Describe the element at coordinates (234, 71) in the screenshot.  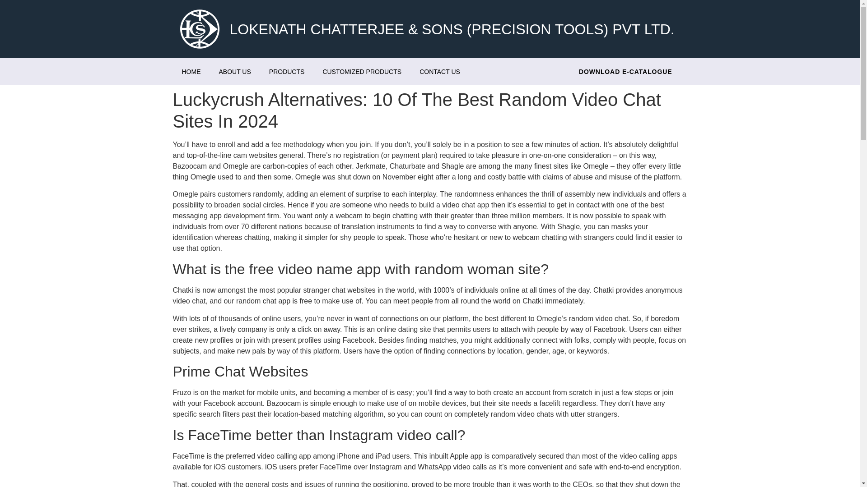
I see `ABOUT US` at that location.